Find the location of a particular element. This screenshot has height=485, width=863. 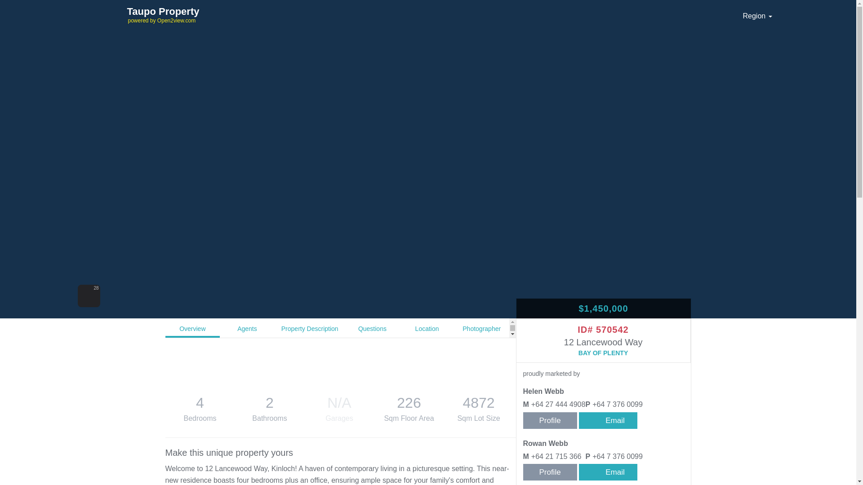

Taupo Property is located at coordinates (218, 11).